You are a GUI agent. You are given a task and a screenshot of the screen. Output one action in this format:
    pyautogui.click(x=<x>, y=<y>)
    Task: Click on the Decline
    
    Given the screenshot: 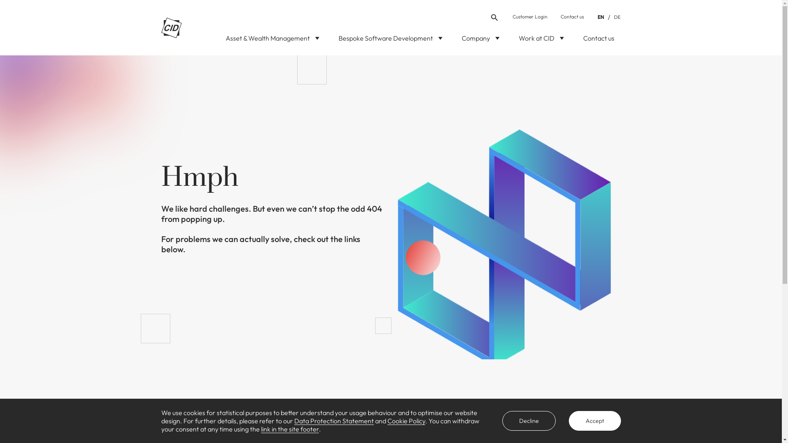 What is the action you would take?
    pyautogui.click(x=529, y=421)
    